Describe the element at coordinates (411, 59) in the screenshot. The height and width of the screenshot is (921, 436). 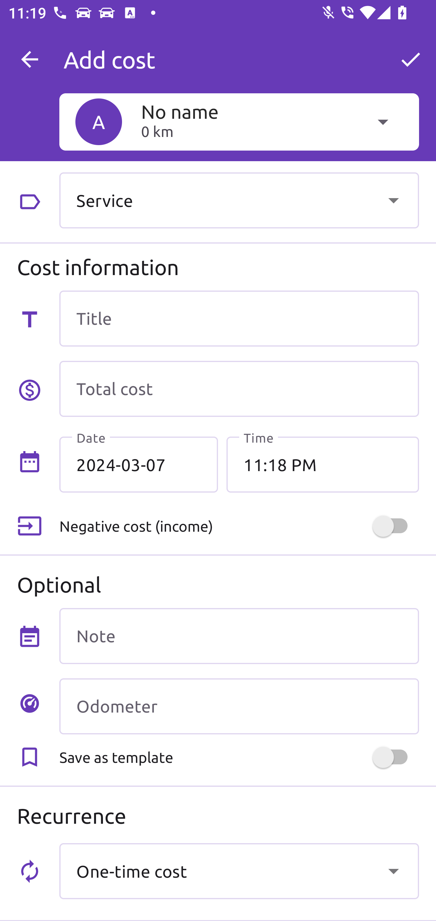
I see `OK` at that location.